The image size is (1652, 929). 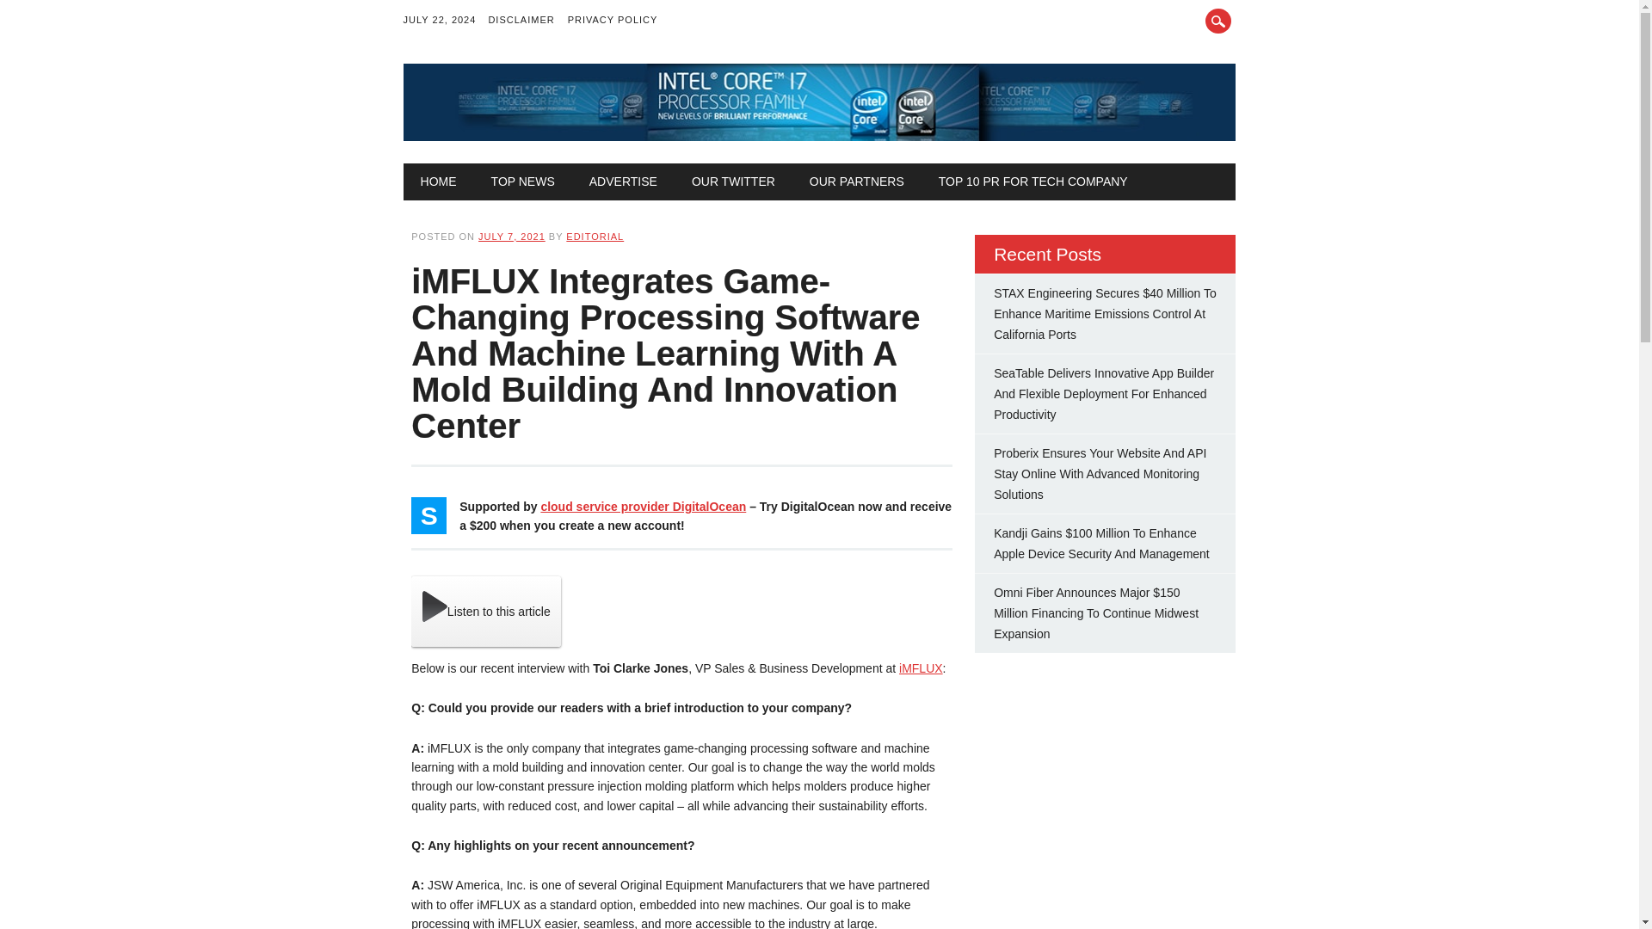 What do you see at coordinates (643, 507) in the screenshot?
I see `cloud service provider DigitalOcean` at bounding box center [643, 507].